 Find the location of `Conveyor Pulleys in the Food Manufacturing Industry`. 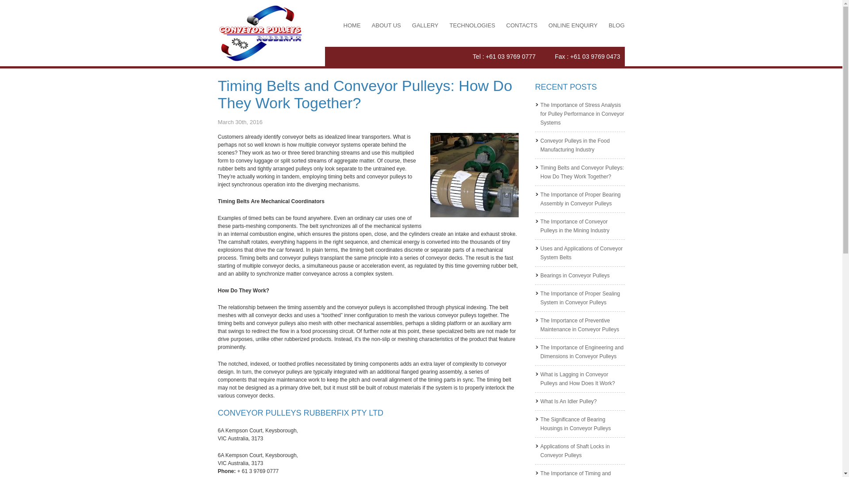

Conveyor Pulleys in the Food Manufacturing Industry is located at coordinates (575, 145).